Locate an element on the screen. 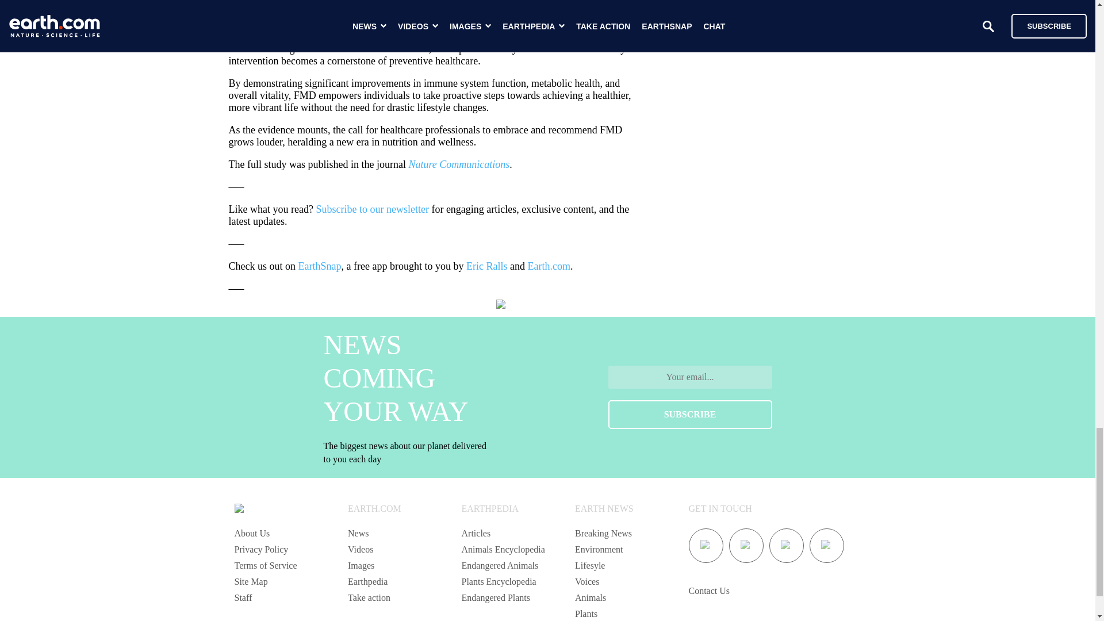 The width and height of the screenshot is (1104, 621). Subscribe to our newsletter is located at coordinates (371, 209).